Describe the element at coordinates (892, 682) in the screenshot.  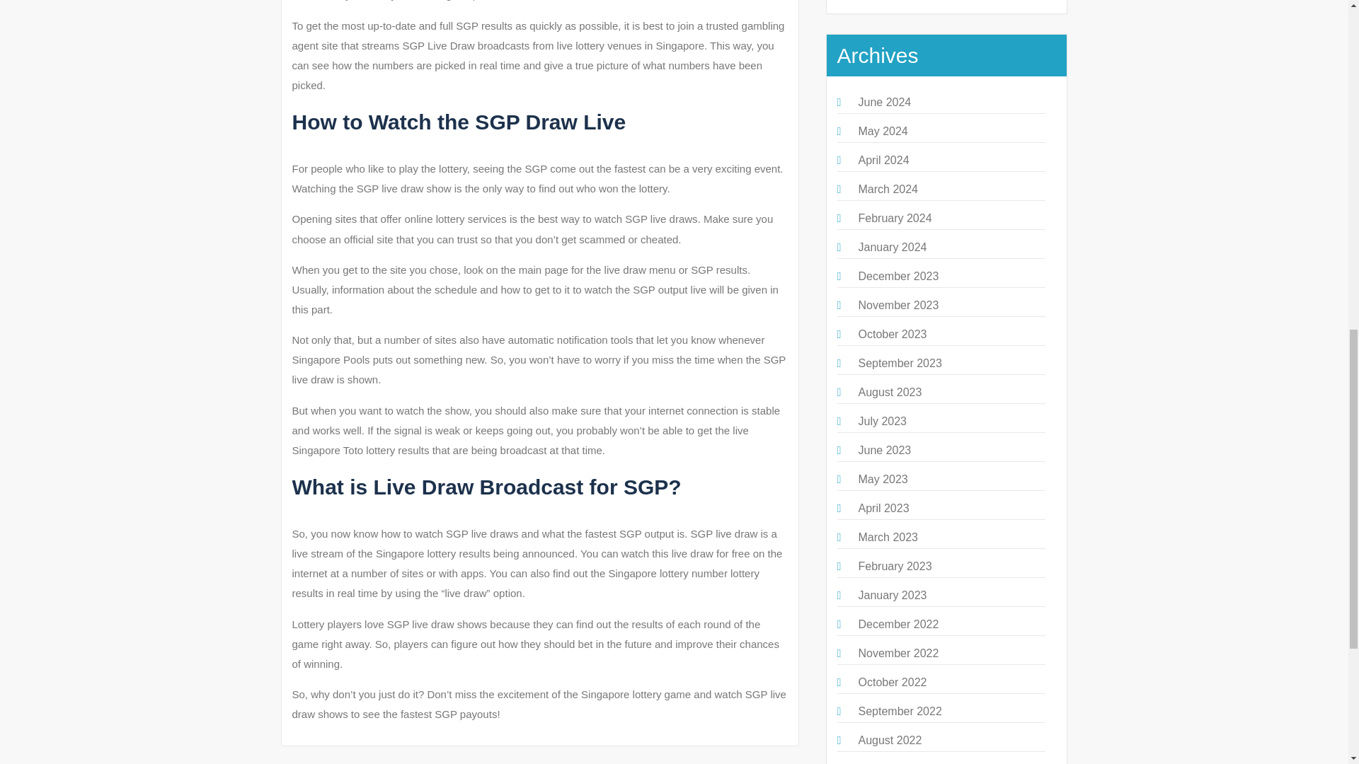
I see `October 2022` at that location.